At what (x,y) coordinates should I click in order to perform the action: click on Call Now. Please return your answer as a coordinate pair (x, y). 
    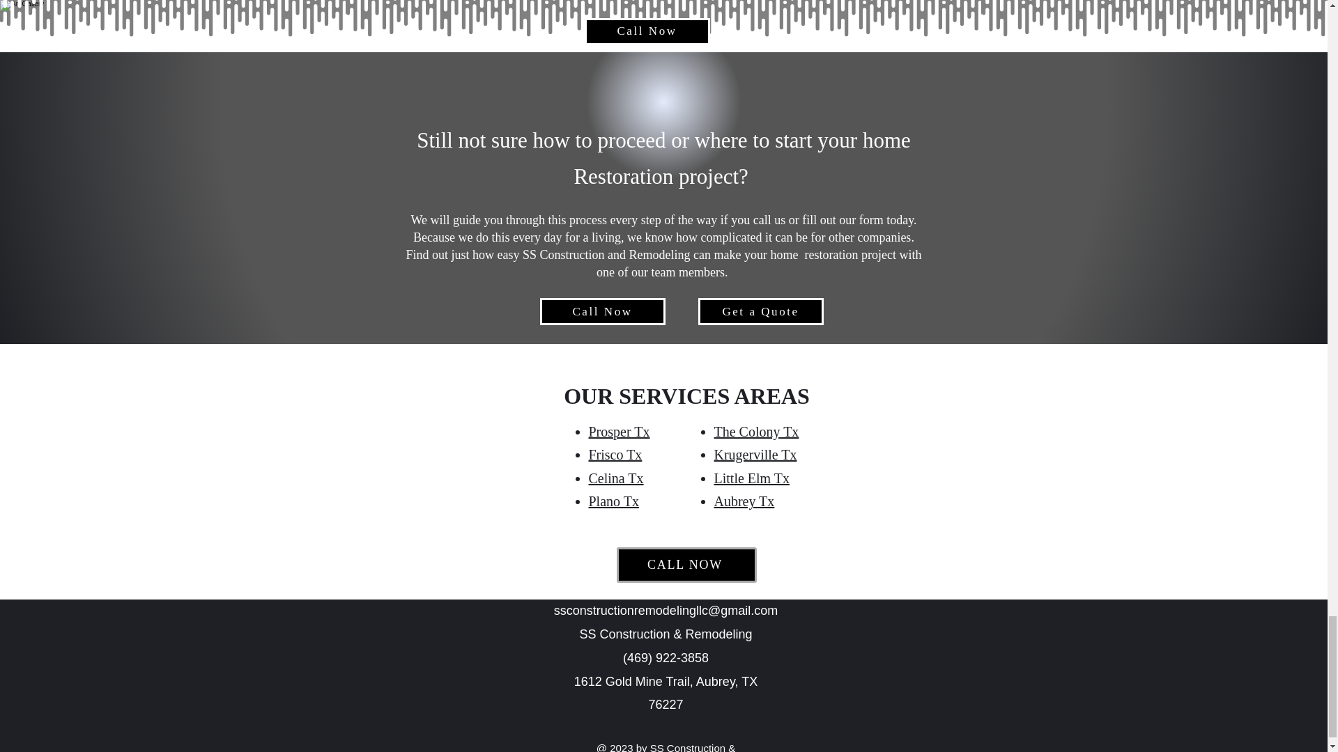
    Looking at the image, I should click on (646, 31).